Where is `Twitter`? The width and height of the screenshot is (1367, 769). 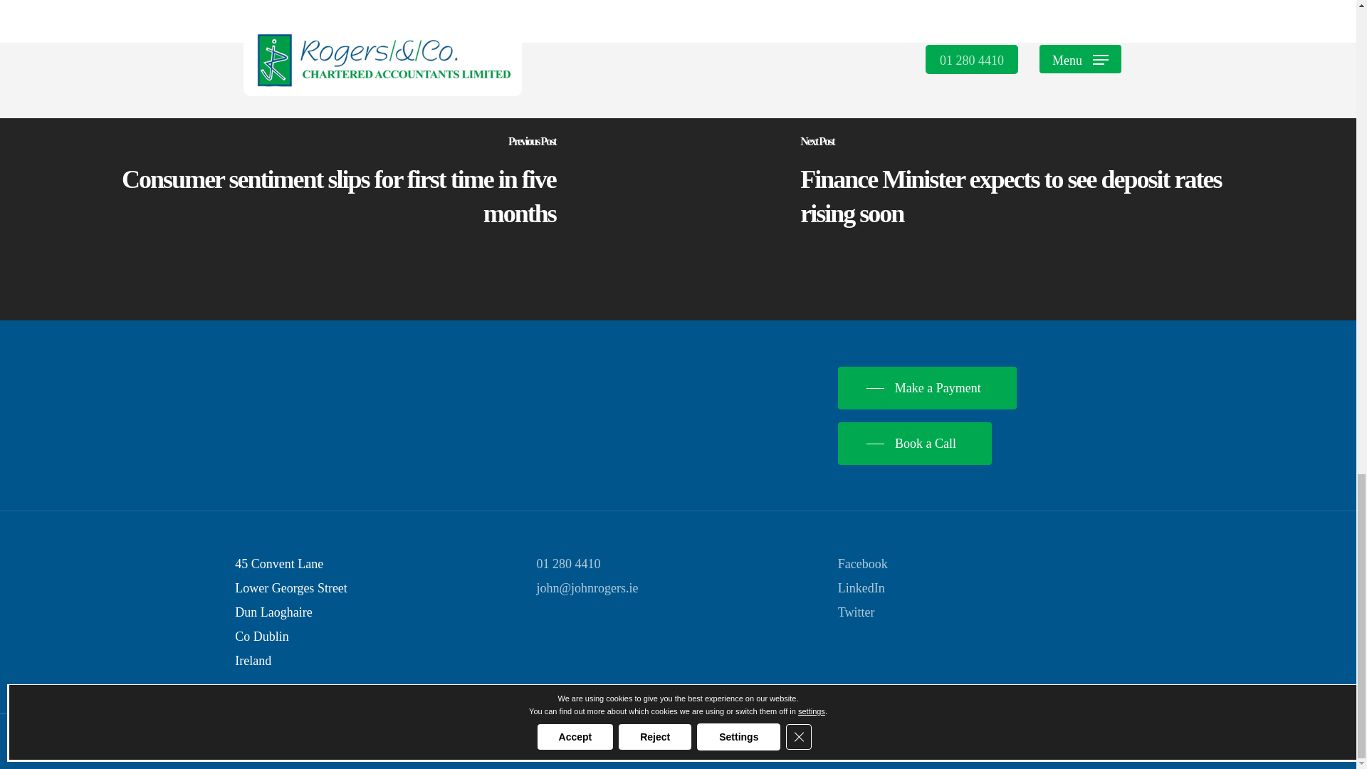
Twitter is located at coordinates (856, 612).